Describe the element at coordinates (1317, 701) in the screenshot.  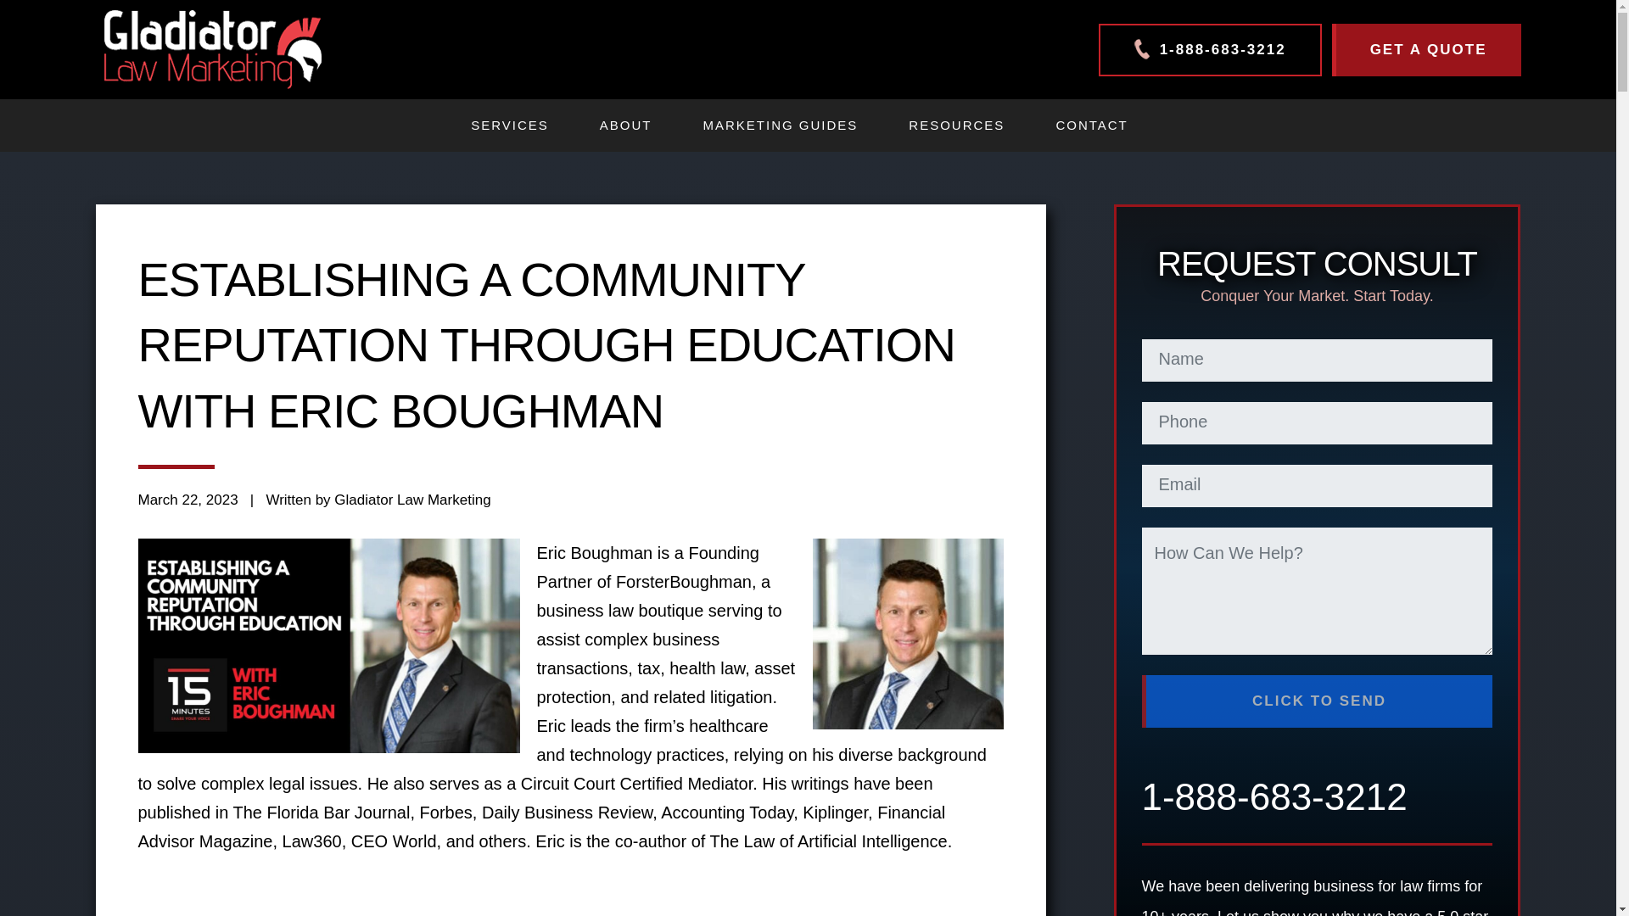
I see `CLICK TO SEND` at that location.